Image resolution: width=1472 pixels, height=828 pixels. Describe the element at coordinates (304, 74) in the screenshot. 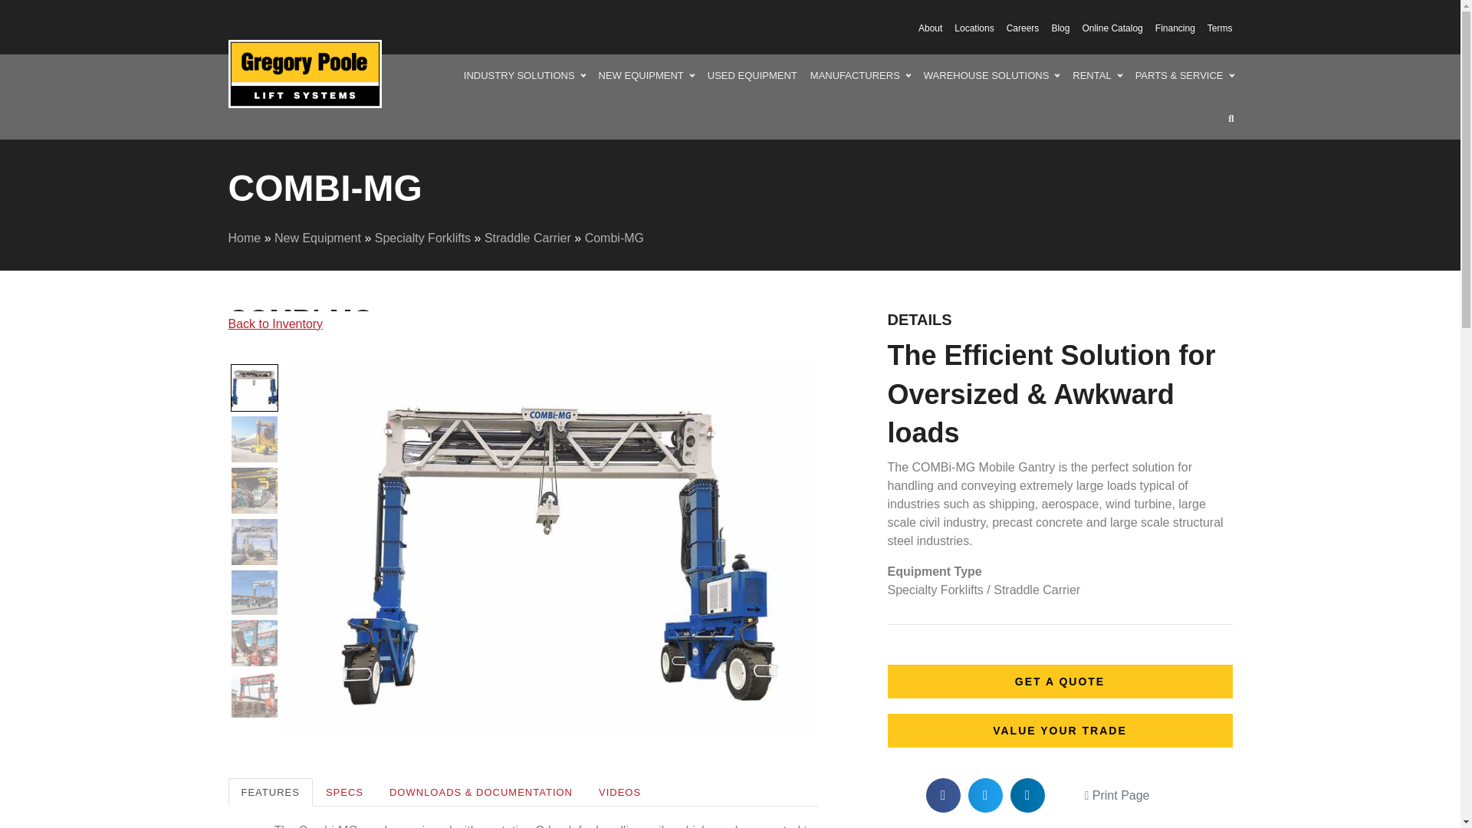

I see `5382e6ec-d2eb-48c4-8061-cfbfd2e2e5f7` at that location.